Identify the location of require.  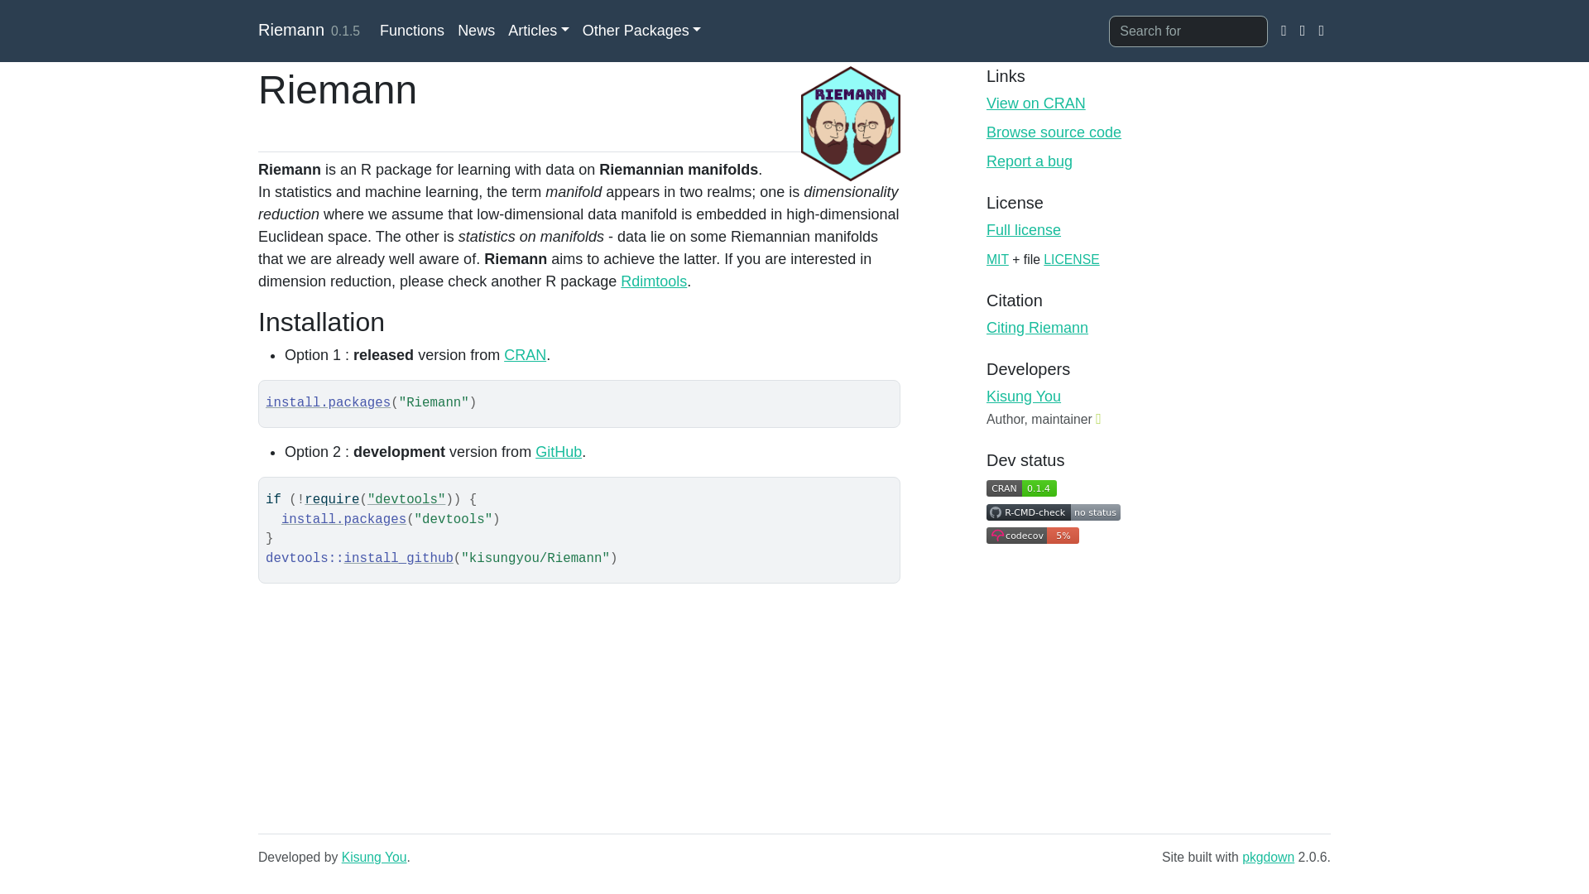
(331, 500).